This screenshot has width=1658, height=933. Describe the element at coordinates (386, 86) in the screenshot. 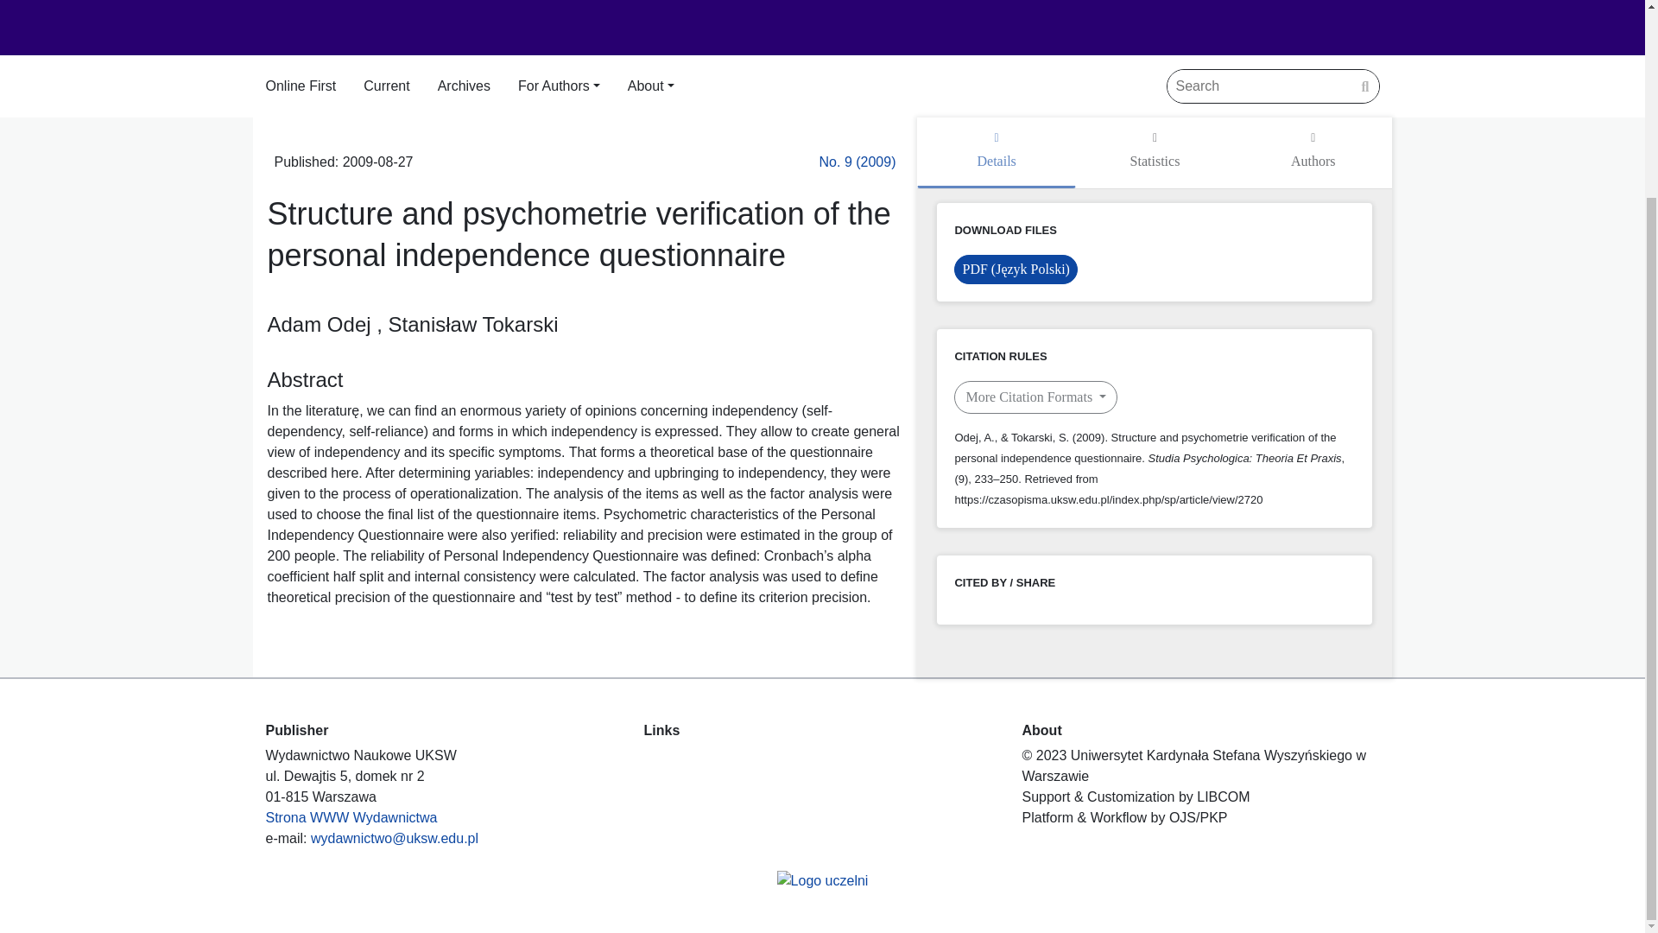

I see `Current` at that location.